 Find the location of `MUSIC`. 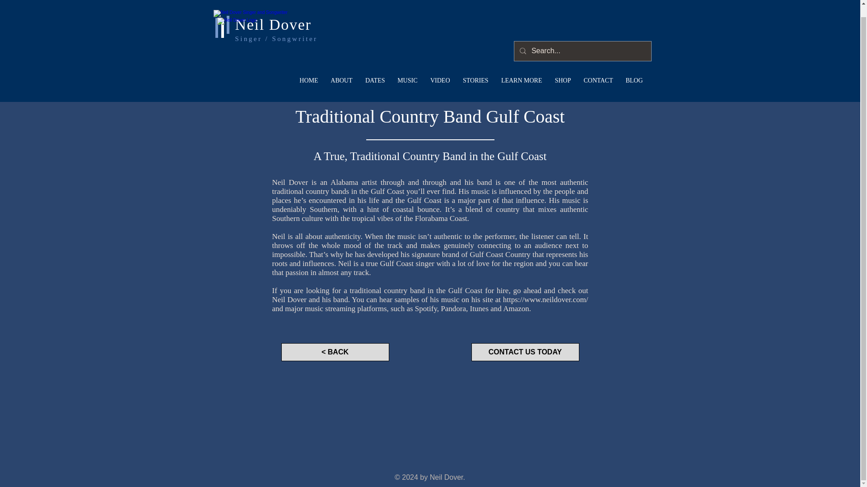

MUSIC is located at coordinates (407, 69).